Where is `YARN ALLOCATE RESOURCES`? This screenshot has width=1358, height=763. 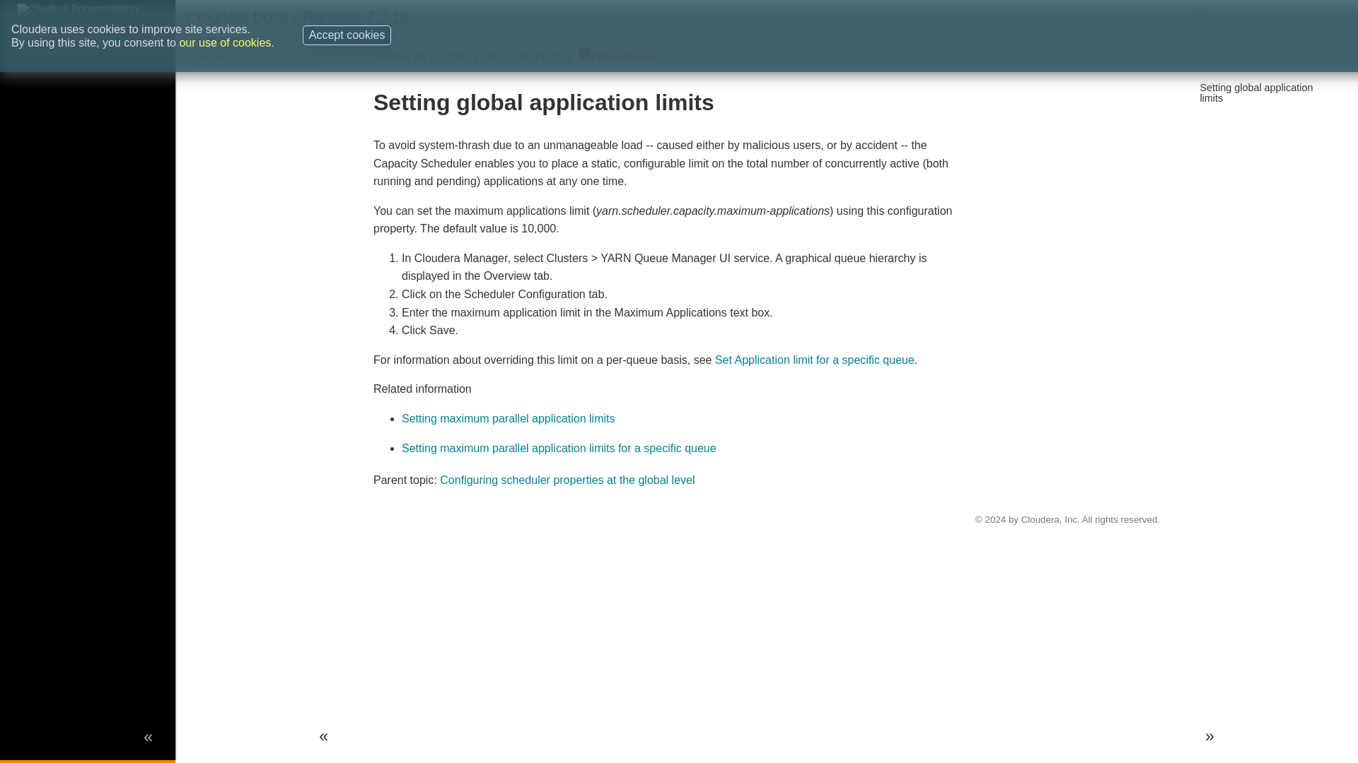
YARN ALLOCATE RESOURCES is located at coordinates (473, 57).